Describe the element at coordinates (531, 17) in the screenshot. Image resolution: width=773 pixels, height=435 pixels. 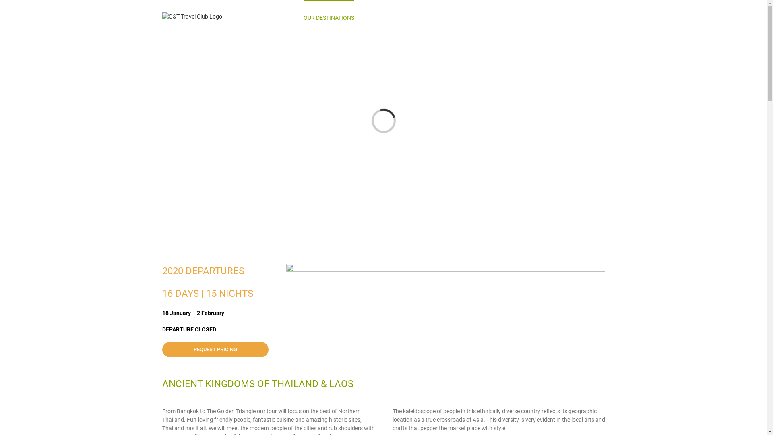
I see `VIDEO DIARY` at that location.